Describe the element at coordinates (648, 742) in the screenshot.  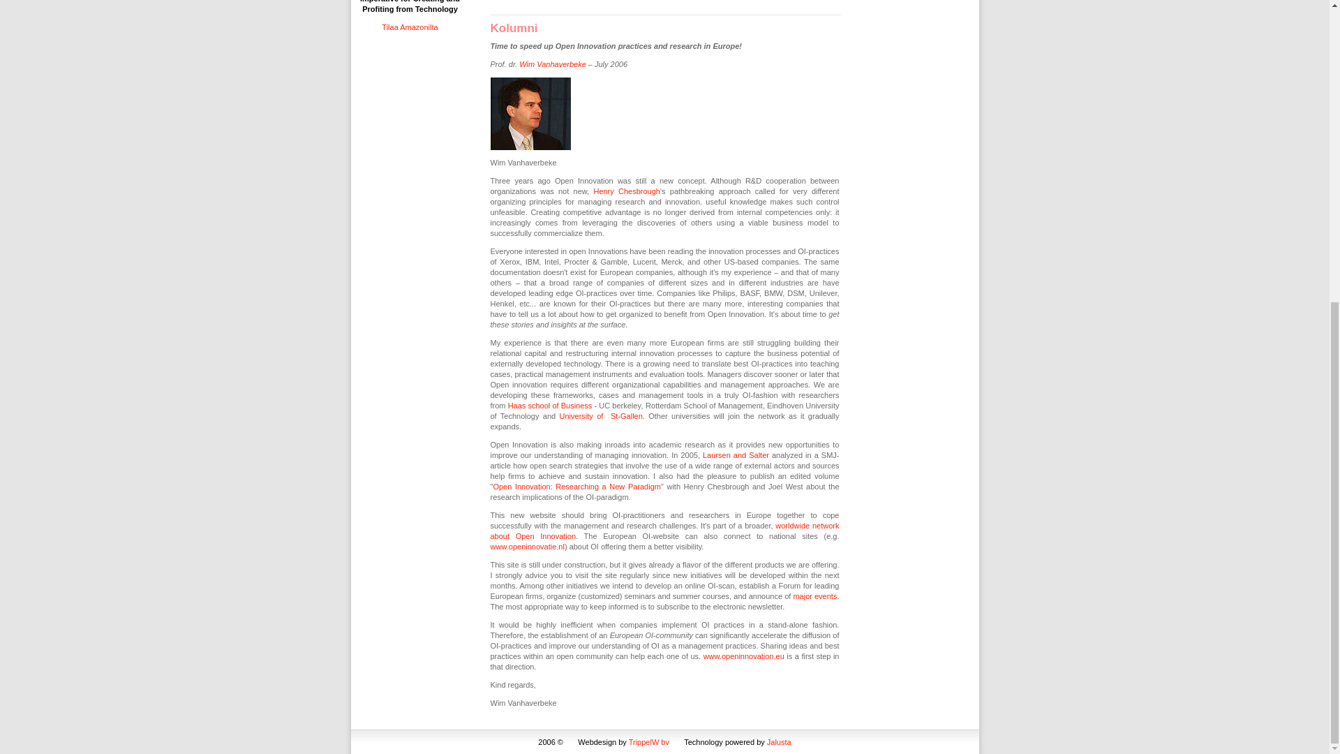
I see `TrippelW bv` at that location.